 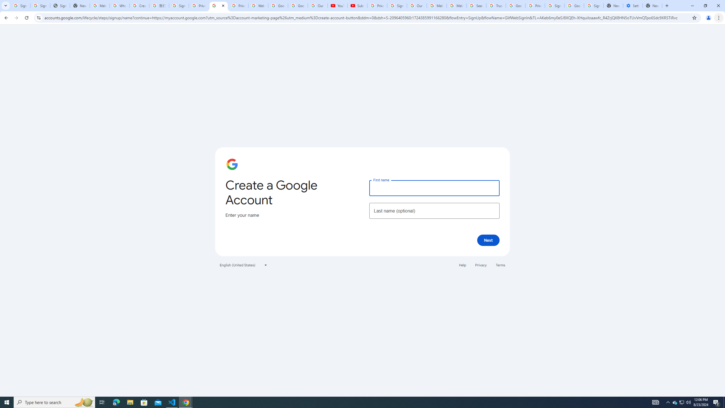 What do you see at coordinates (515, 6) in the screenshot?
I see `Google Ads - Sign in` at bounding box center [515, 6].